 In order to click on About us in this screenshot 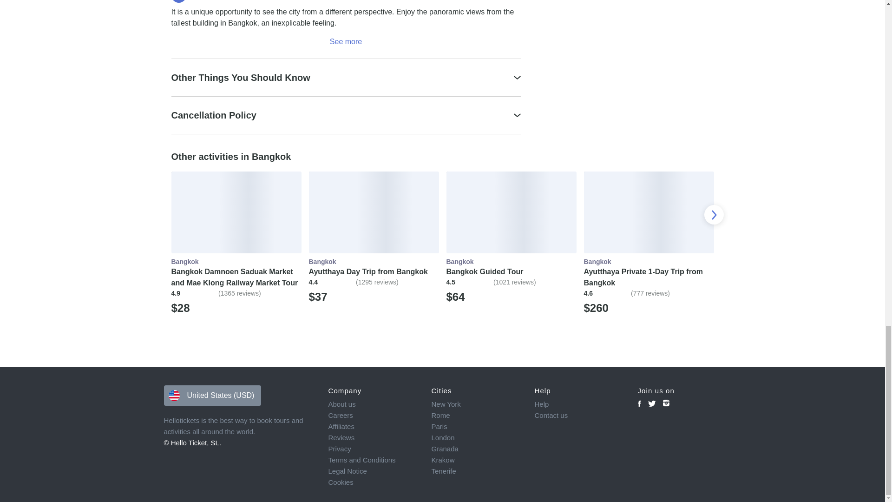, I will do `click(373, 404)`.